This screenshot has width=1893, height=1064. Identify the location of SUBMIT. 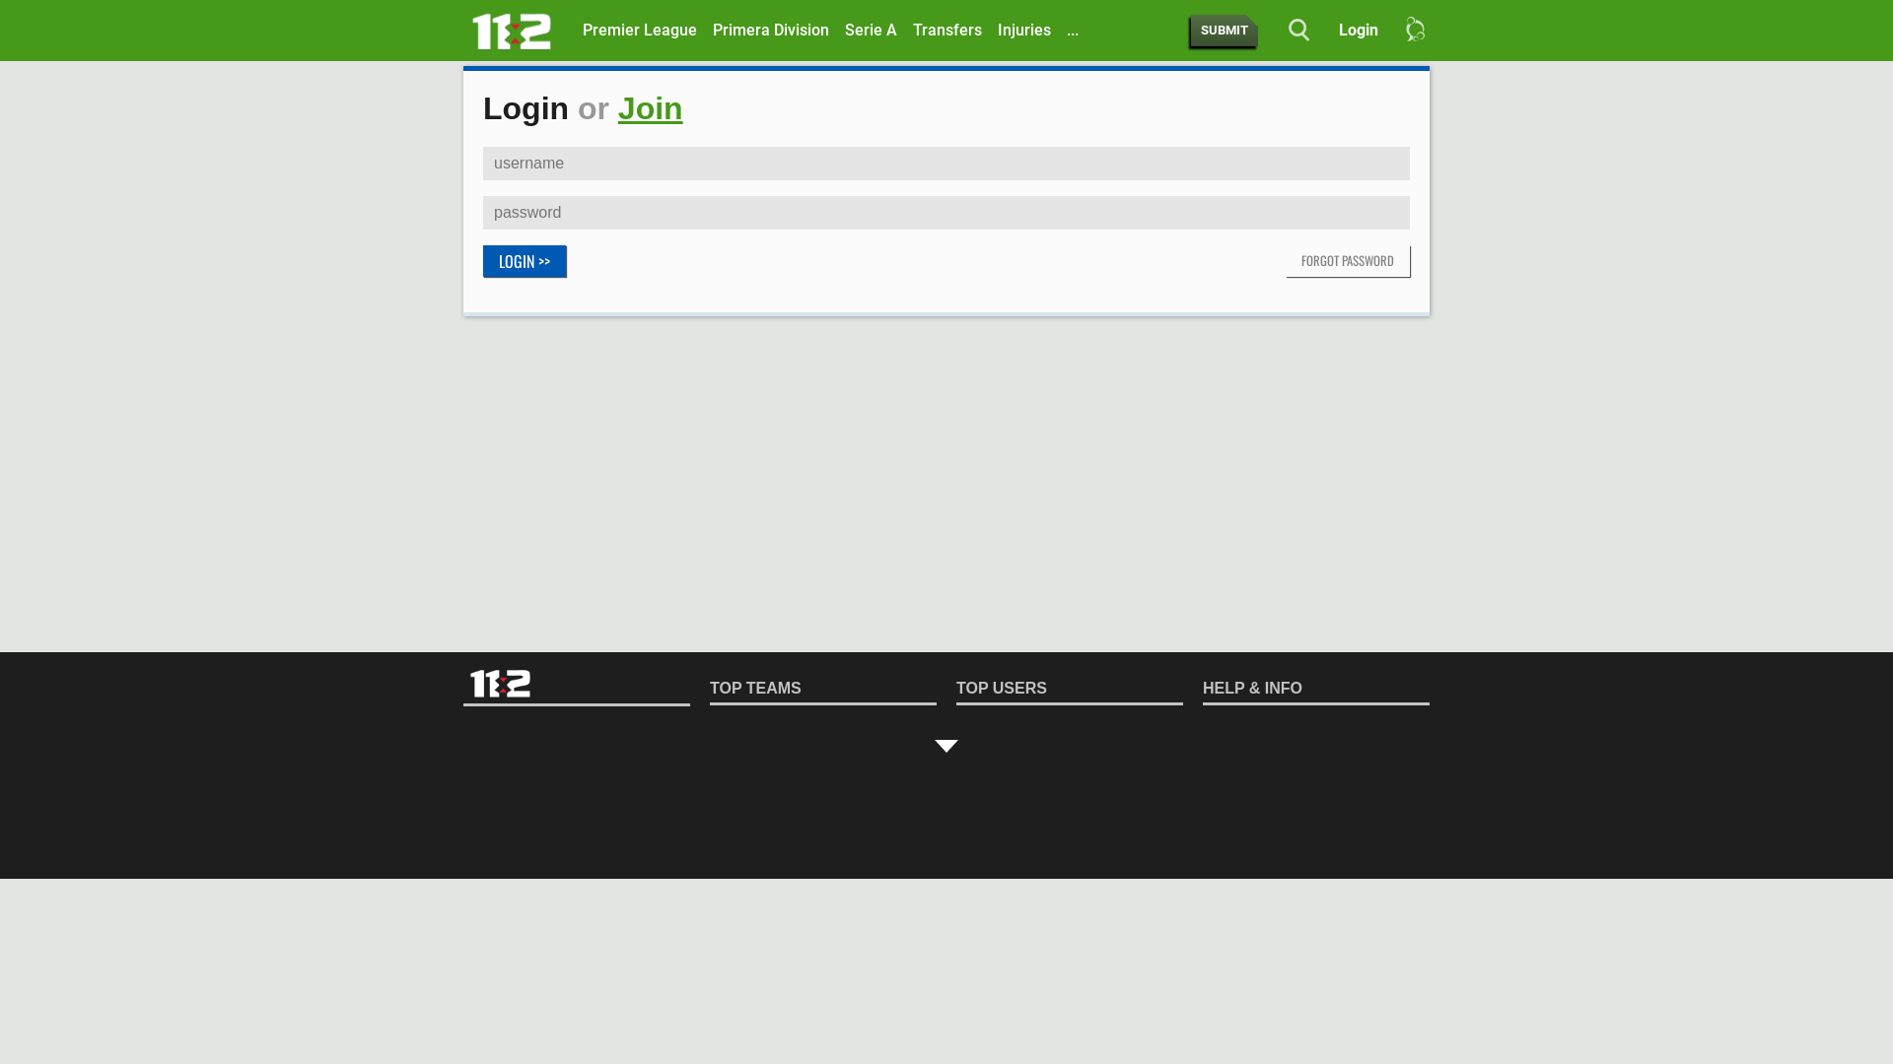
(1225, 31).